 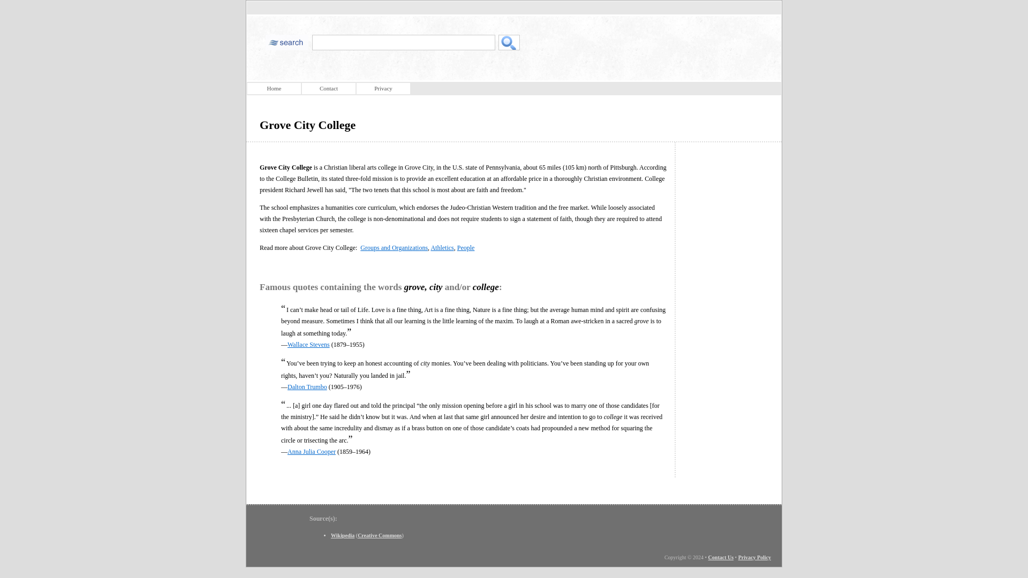 I want to click on Privacy Policy, so click(x=754, y=557).